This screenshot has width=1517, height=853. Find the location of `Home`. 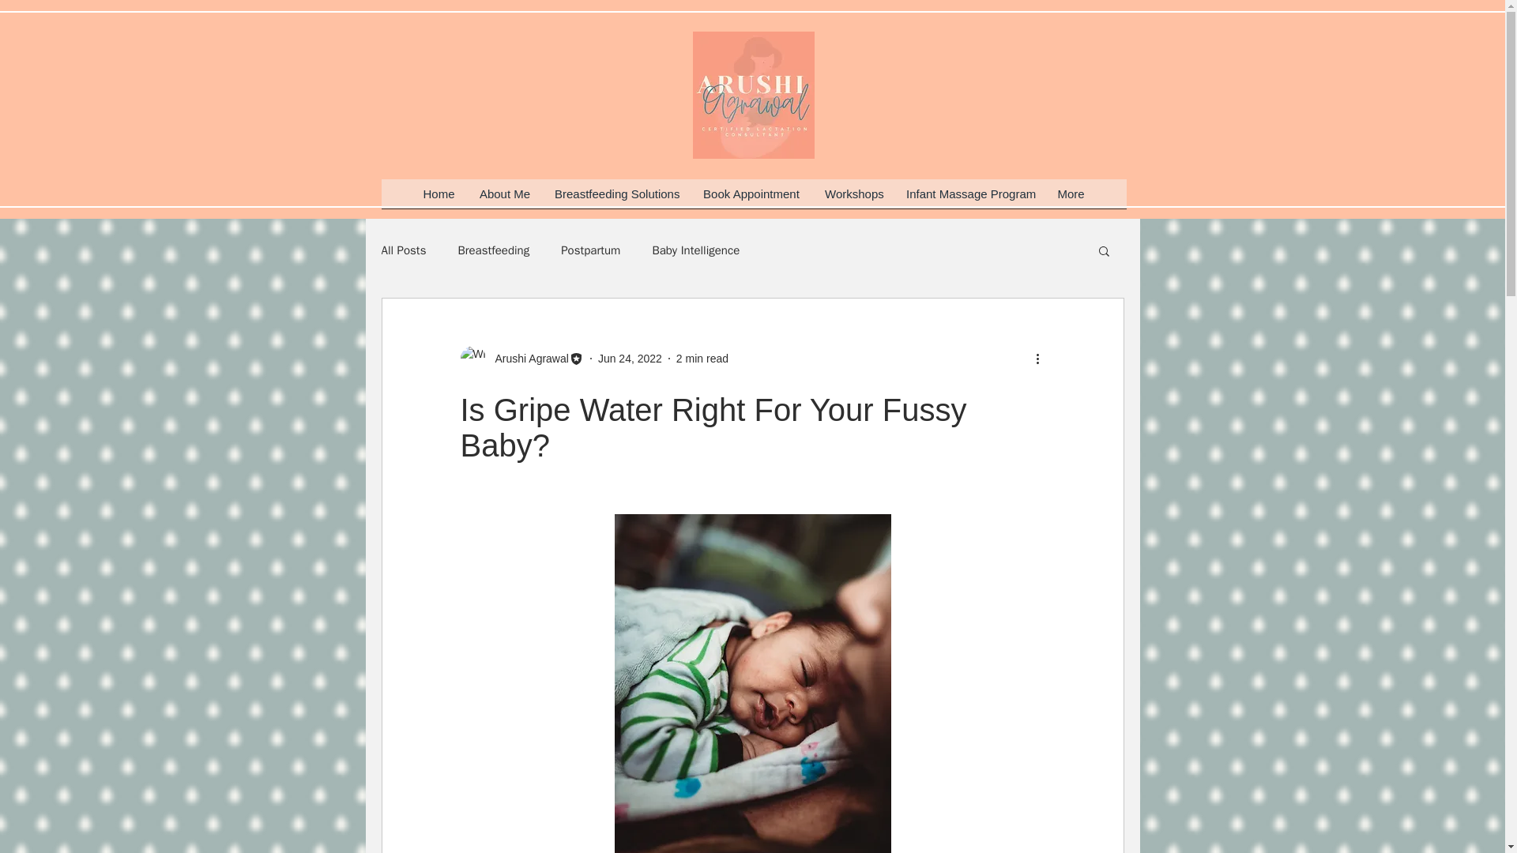

Home is located at coordinates (439, 198).